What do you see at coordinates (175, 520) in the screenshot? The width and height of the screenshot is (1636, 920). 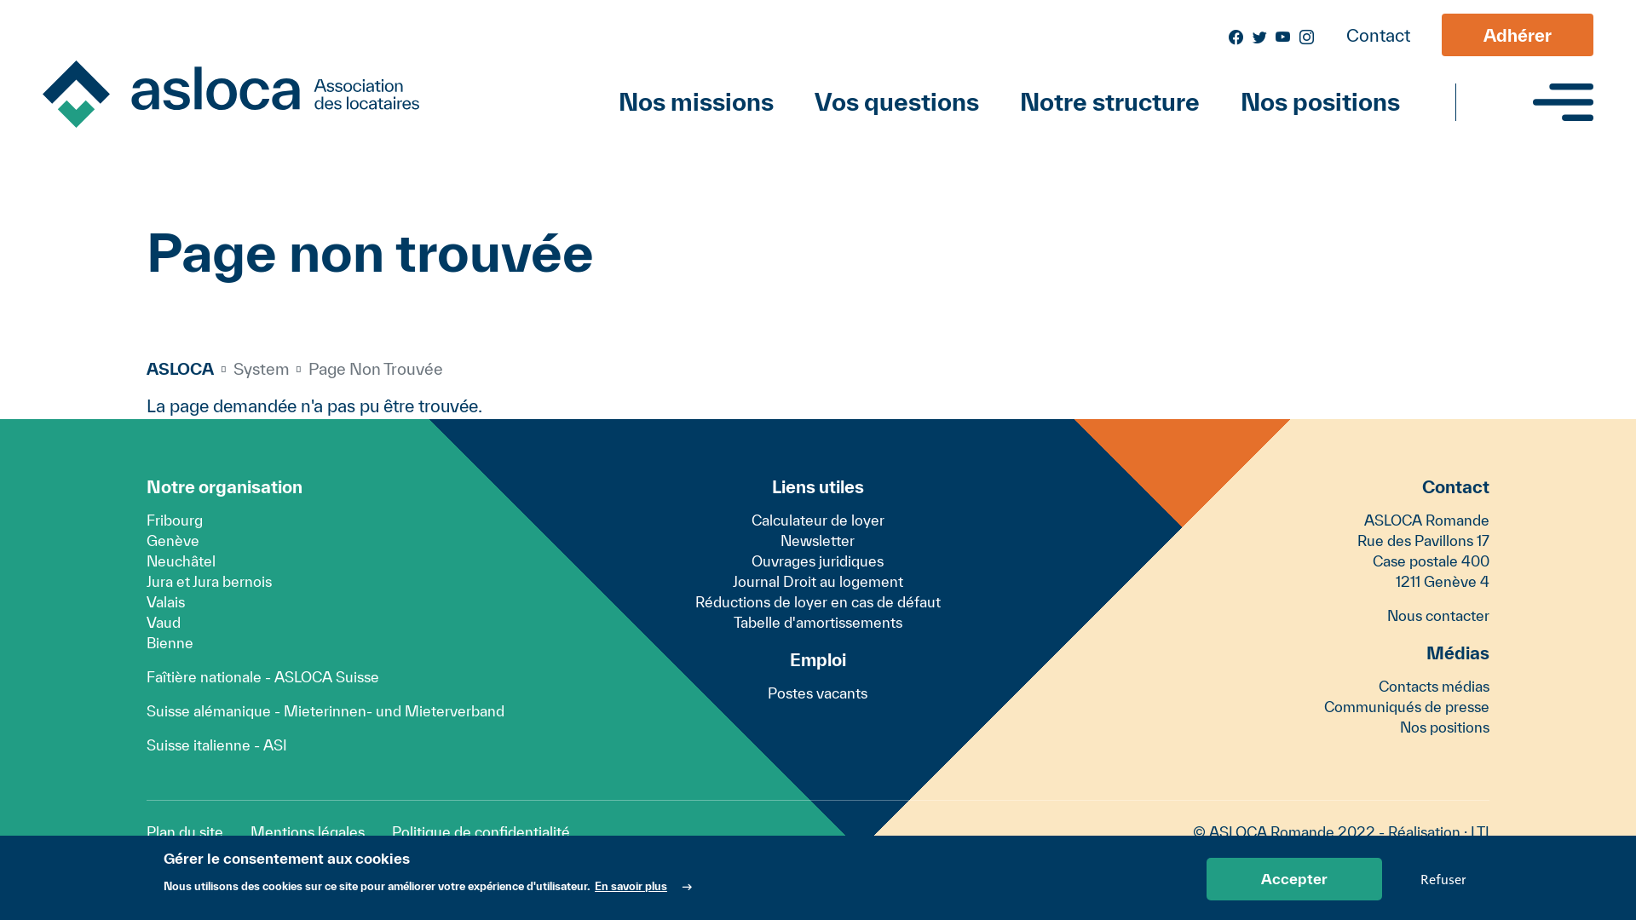 I see `Fribourg` at bounding box center [175, 520].